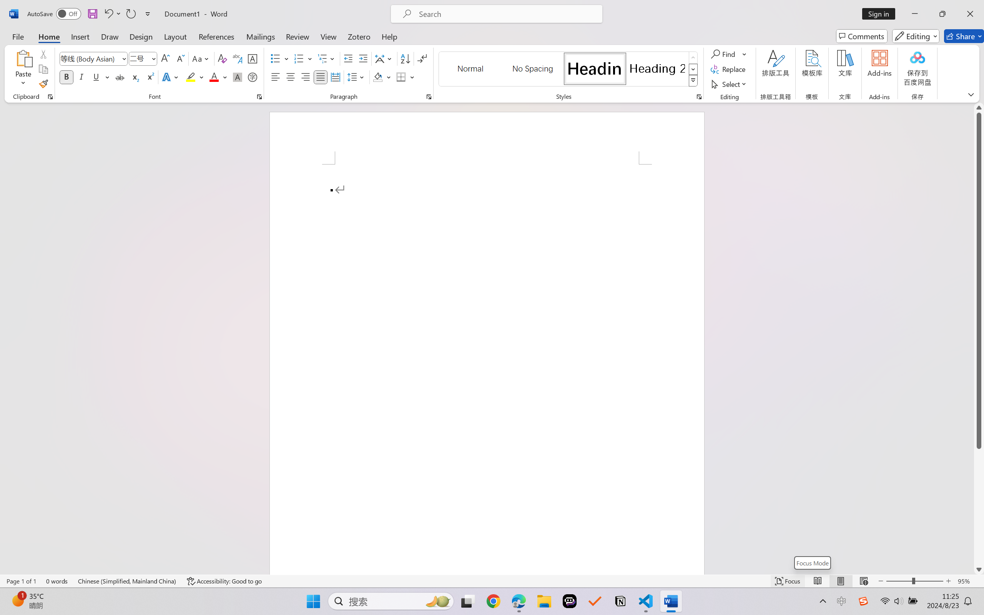 The height and width of the screenshot is (615, 984). I want to click on Line down, so click(979, 569).